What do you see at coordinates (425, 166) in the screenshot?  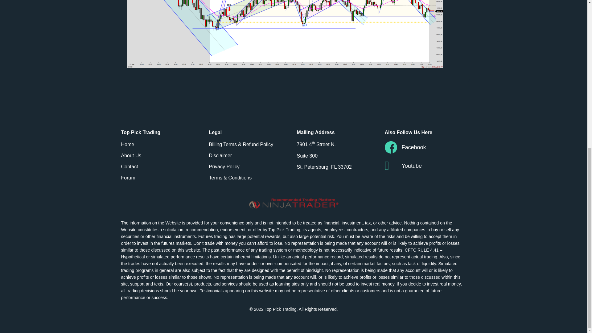 I see `Youtube` at bounding box center [425, 166].